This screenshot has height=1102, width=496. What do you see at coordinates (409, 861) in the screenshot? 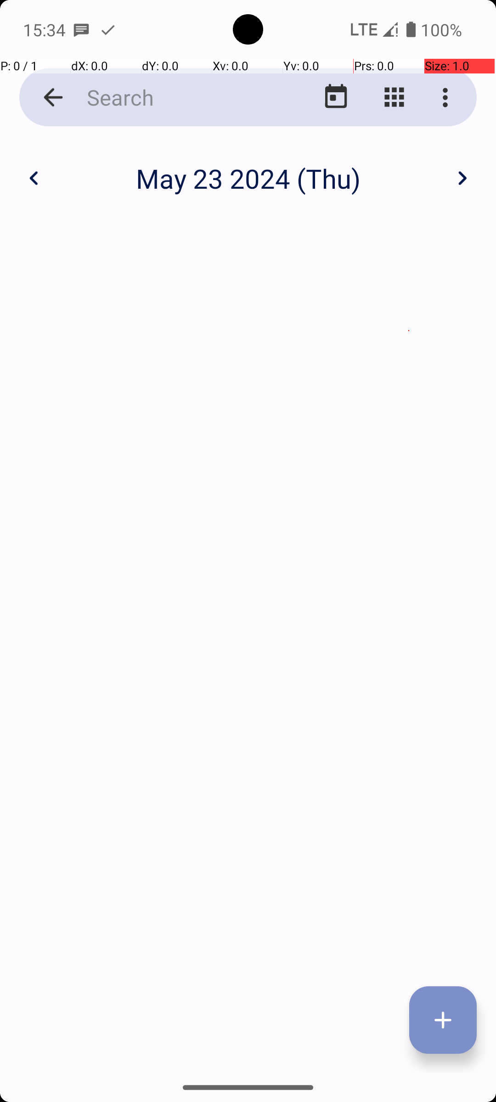
I see `DECEMBER` at bounding box center [409, 861].